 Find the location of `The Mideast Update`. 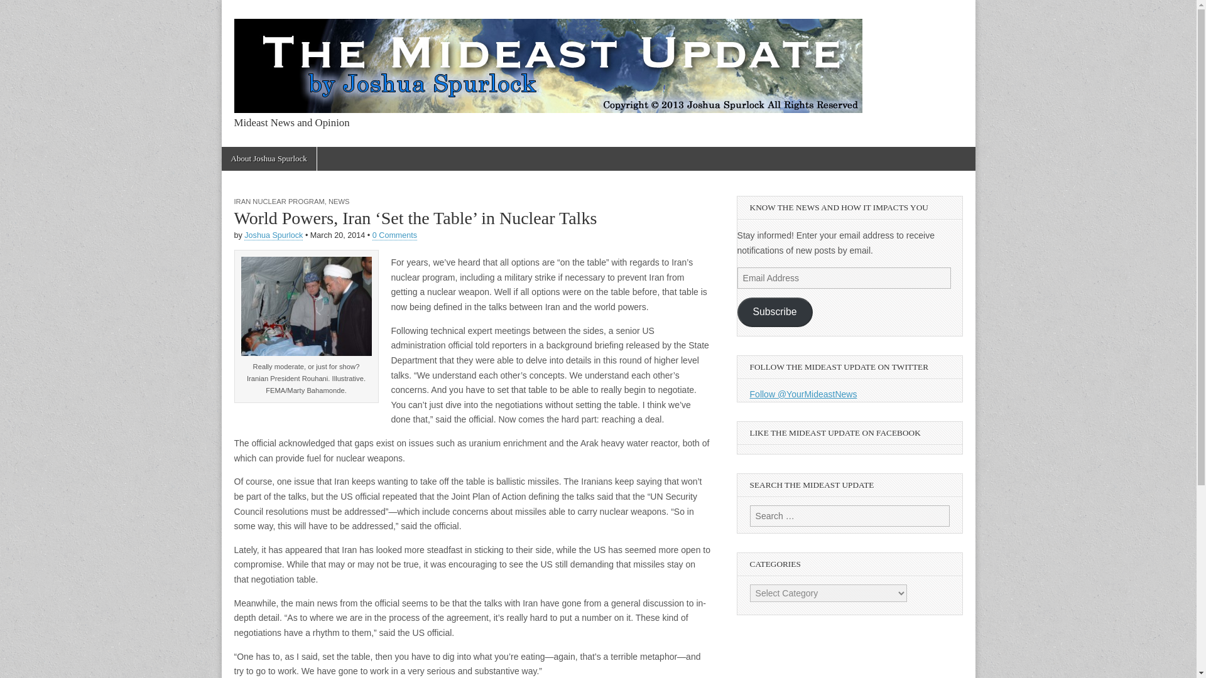

The Mideast Update is located at coordinates (548, 59).